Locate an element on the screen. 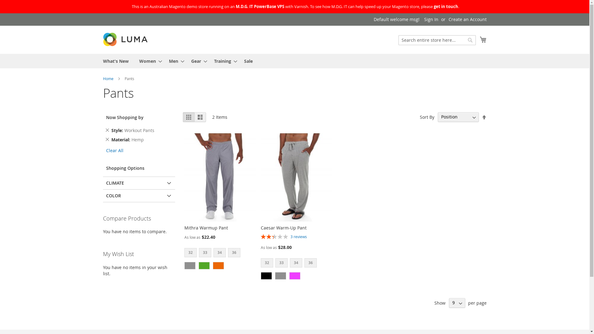 Image resolution: width=594 pixels, height=334 pixels. Remove This Item is located at coordinates (107, 130).